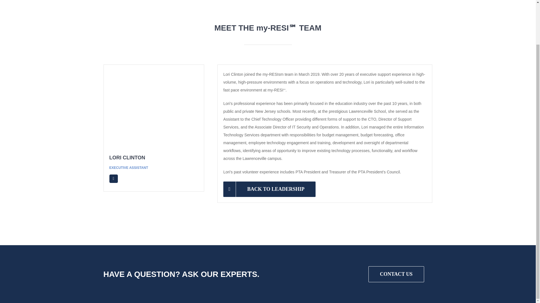 The width and height of the screenshot is (540, 303). What do you see at coordinates (269, 189) in the screenshot?
I see `BACK TO LEADERSHIP` at bounding box center [269, 189].